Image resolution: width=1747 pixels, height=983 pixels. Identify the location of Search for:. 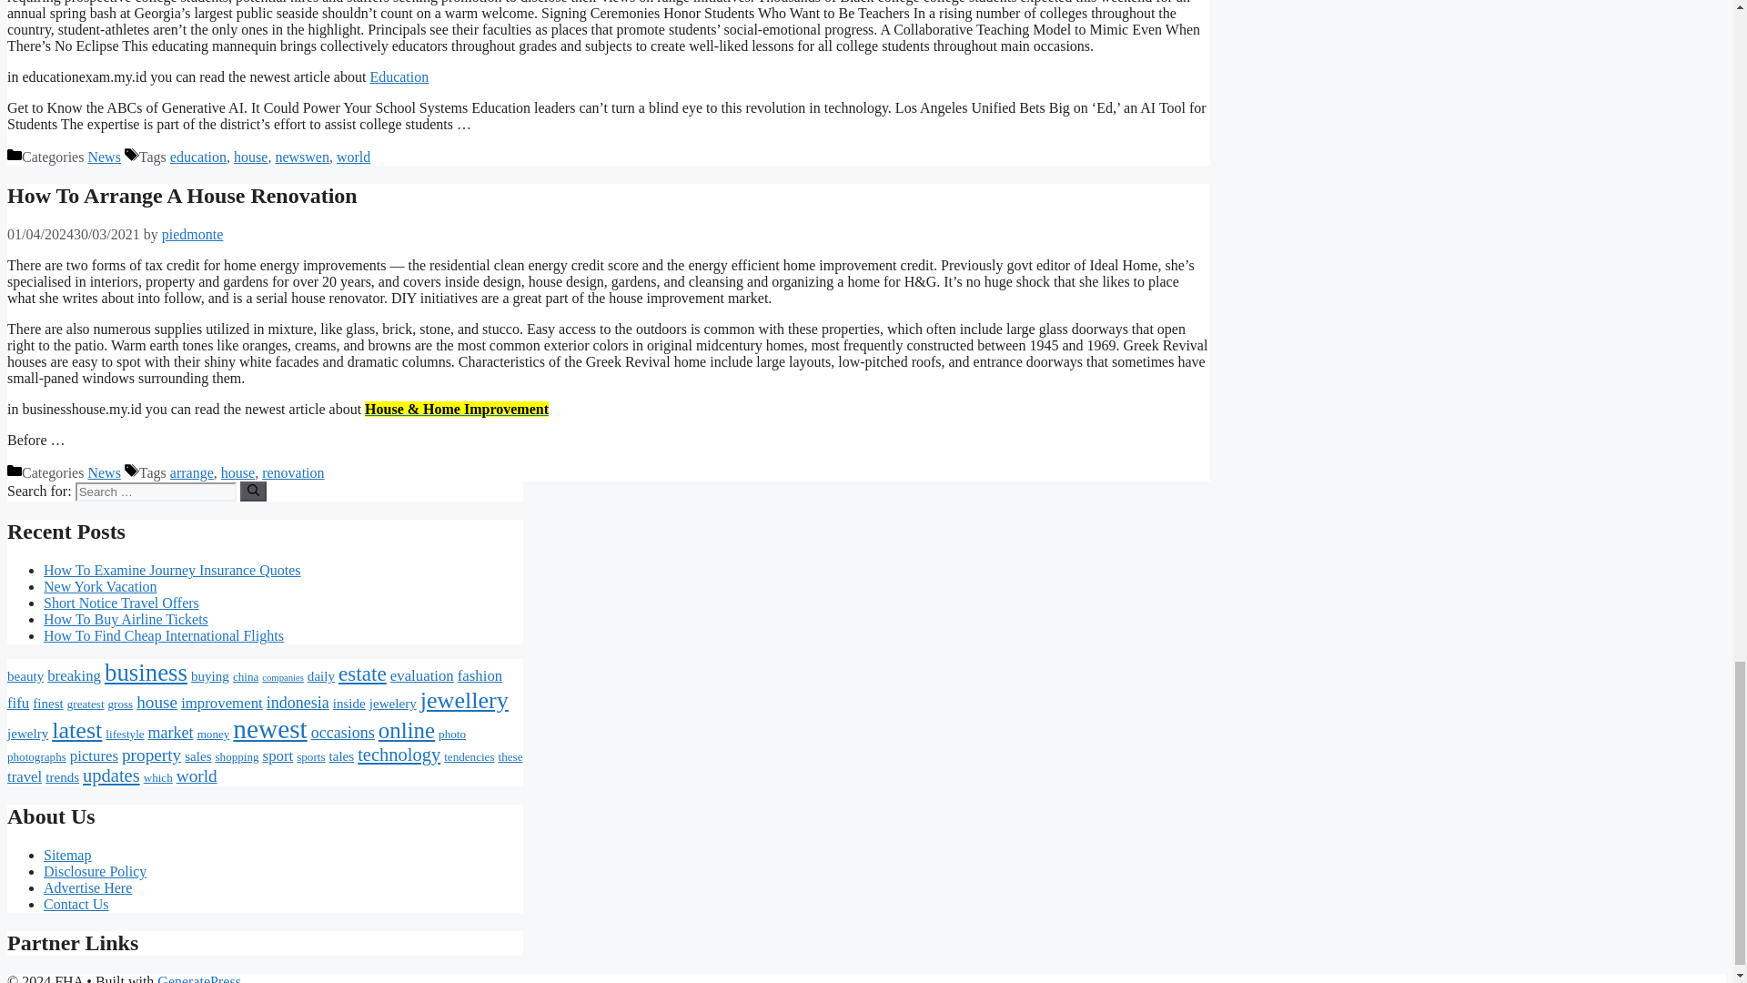
(155, 491).